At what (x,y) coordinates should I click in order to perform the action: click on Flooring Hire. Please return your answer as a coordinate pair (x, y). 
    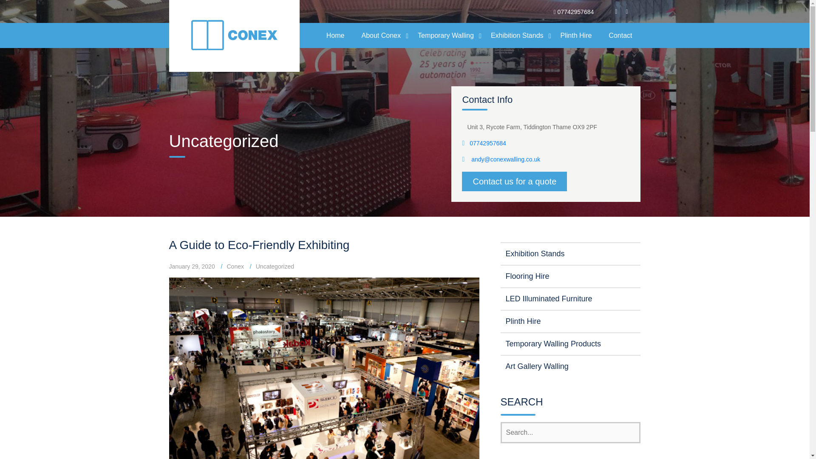
    Looking at the image, I should click on (570, 276).